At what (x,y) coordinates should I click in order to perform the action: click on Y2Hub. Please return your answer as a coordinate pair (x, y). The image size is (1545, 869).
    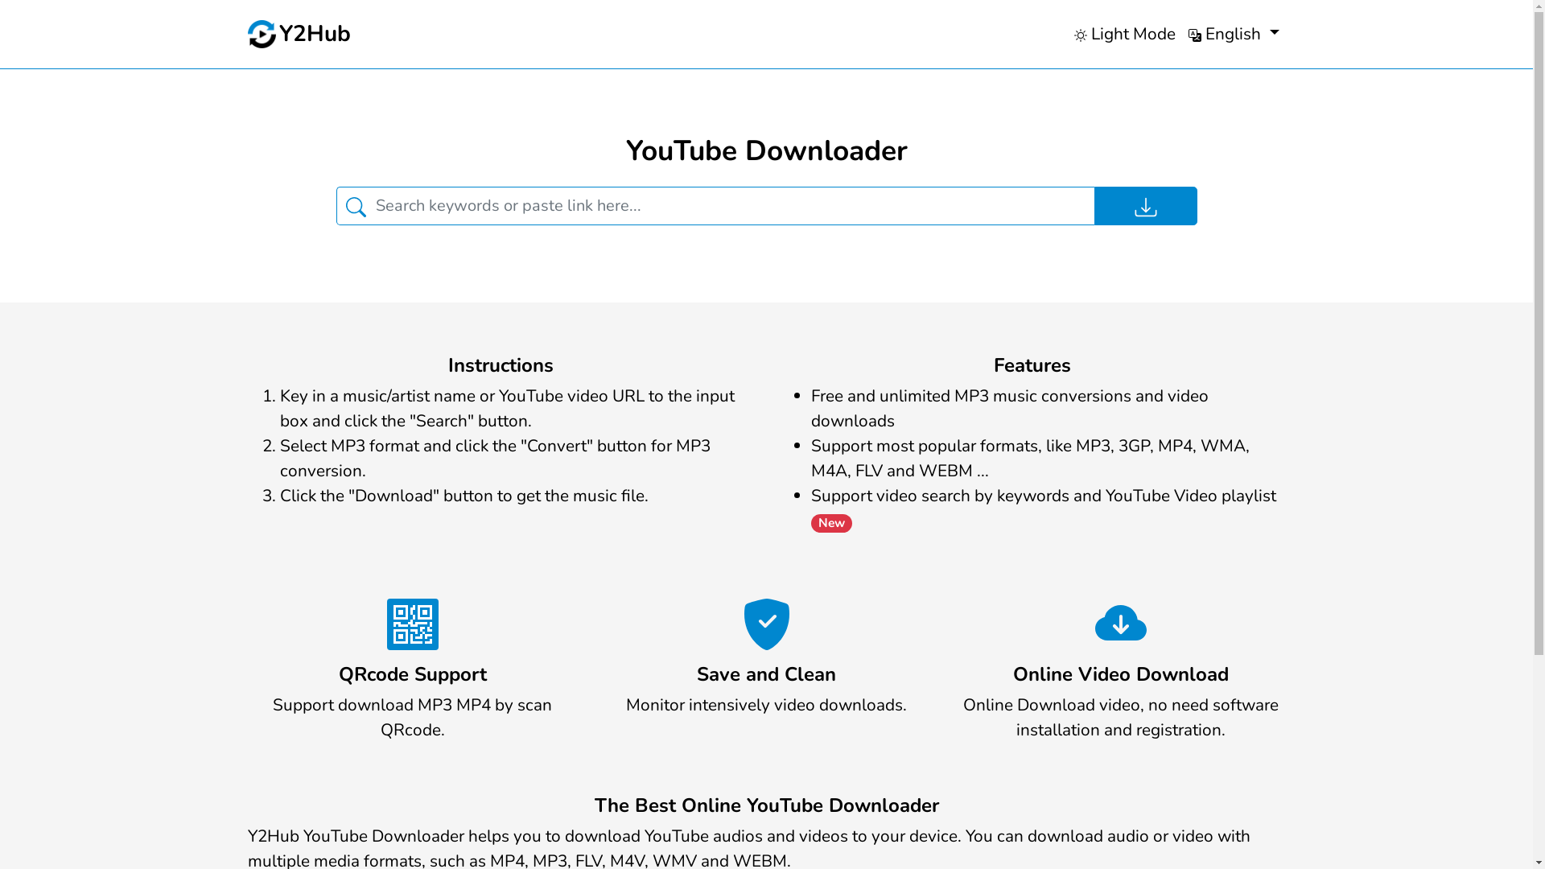
    Looking at the image, I should click on (299, 34).